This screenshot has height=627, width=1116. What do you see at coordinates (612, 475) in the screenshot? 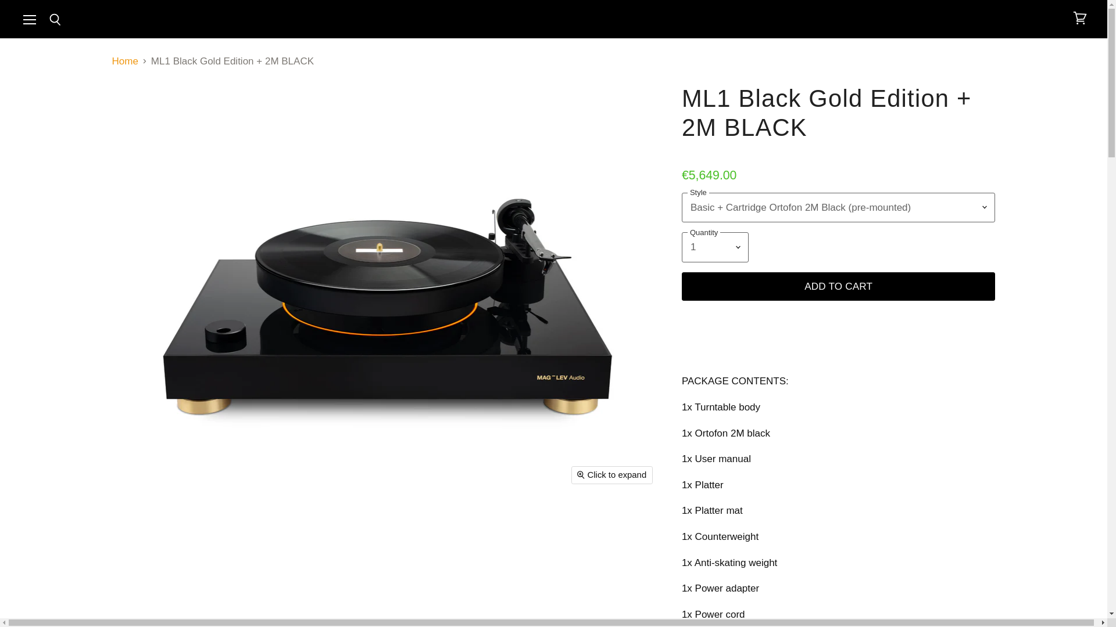
I see `Click to expand` at bounding box center [612, 475].